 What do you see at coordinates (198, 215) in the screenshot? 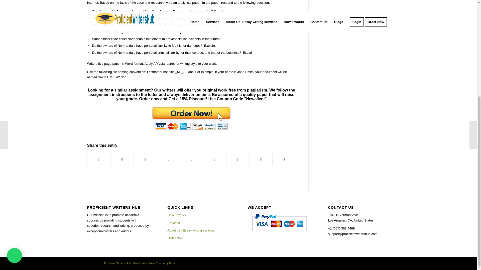
I see `How it works` at bounding box center [198, 215].